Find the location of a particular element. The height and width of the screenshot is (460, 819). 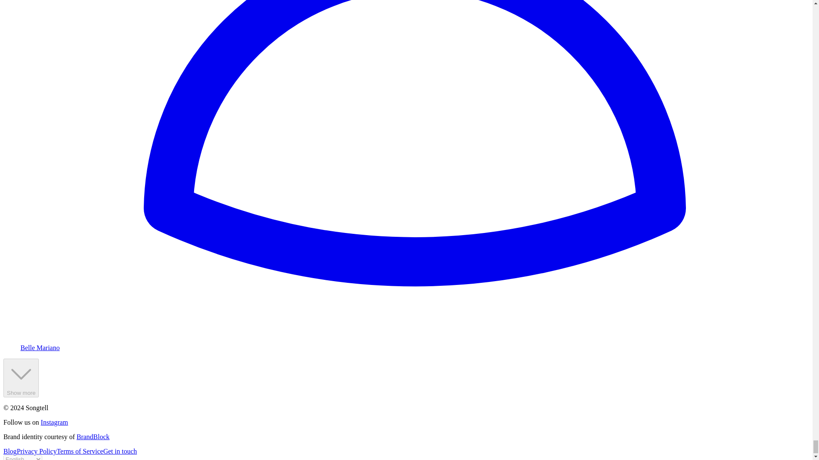

BrandBlock is located at coordinates (93, 437).